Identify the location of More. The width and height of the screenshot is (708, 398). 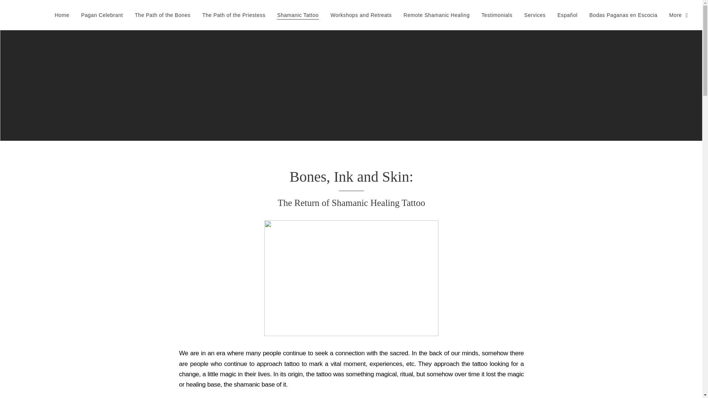
(676, 15).